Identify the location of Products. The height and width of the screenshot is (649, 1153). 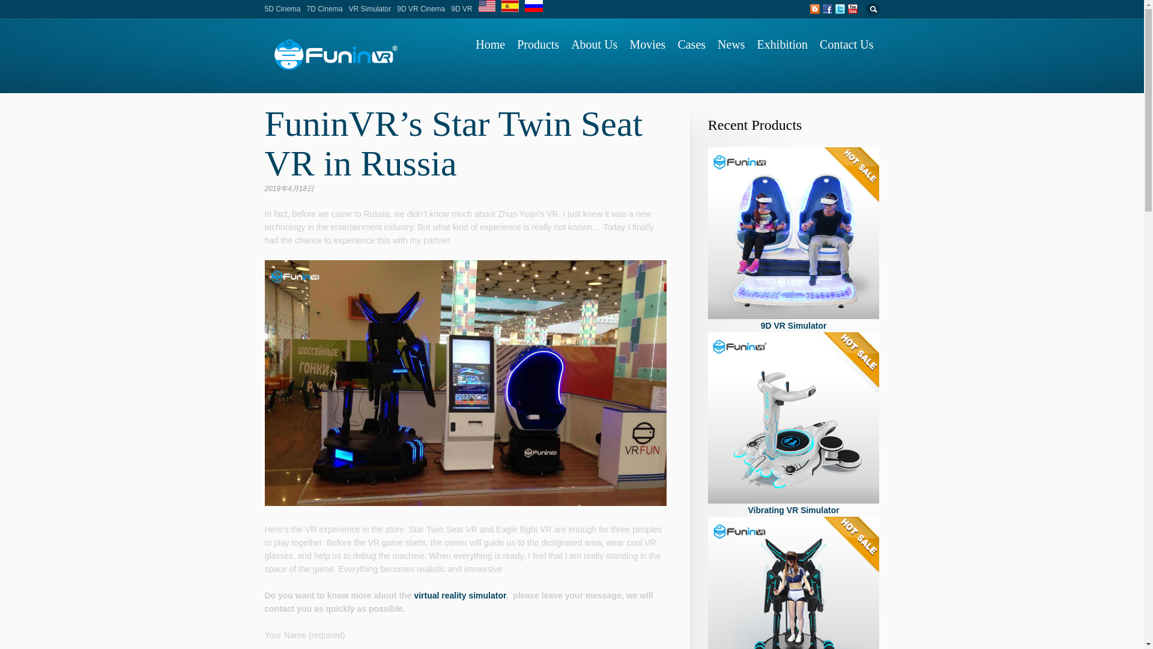
(537, 44).